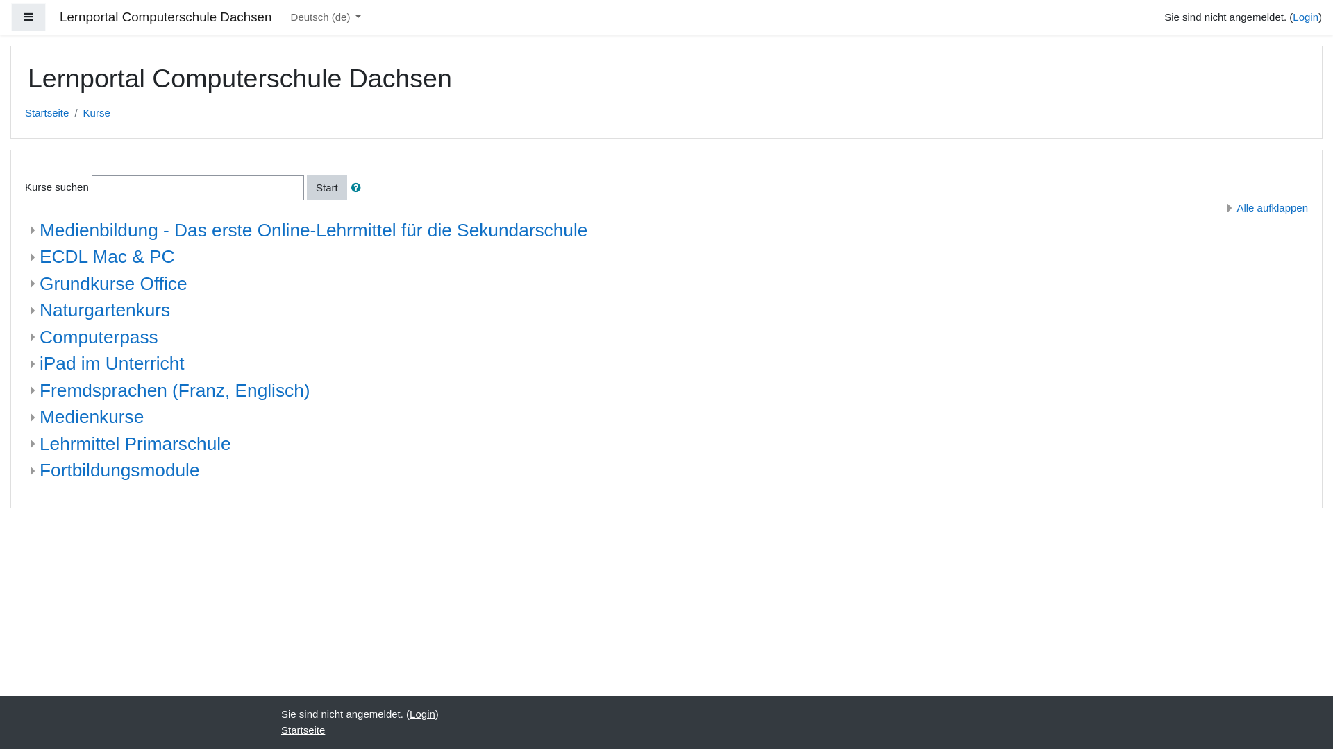  I want to click on Lehrmittel Primarschule, so click(135, 442).